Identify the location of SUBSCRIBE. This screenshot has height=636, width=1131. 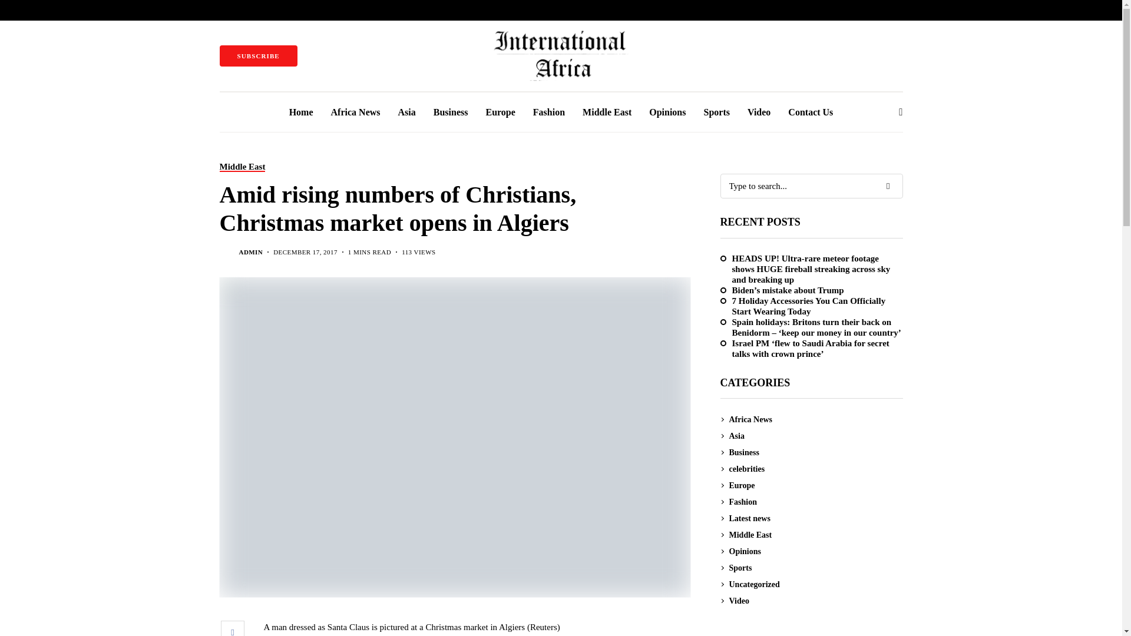
(258, 55).